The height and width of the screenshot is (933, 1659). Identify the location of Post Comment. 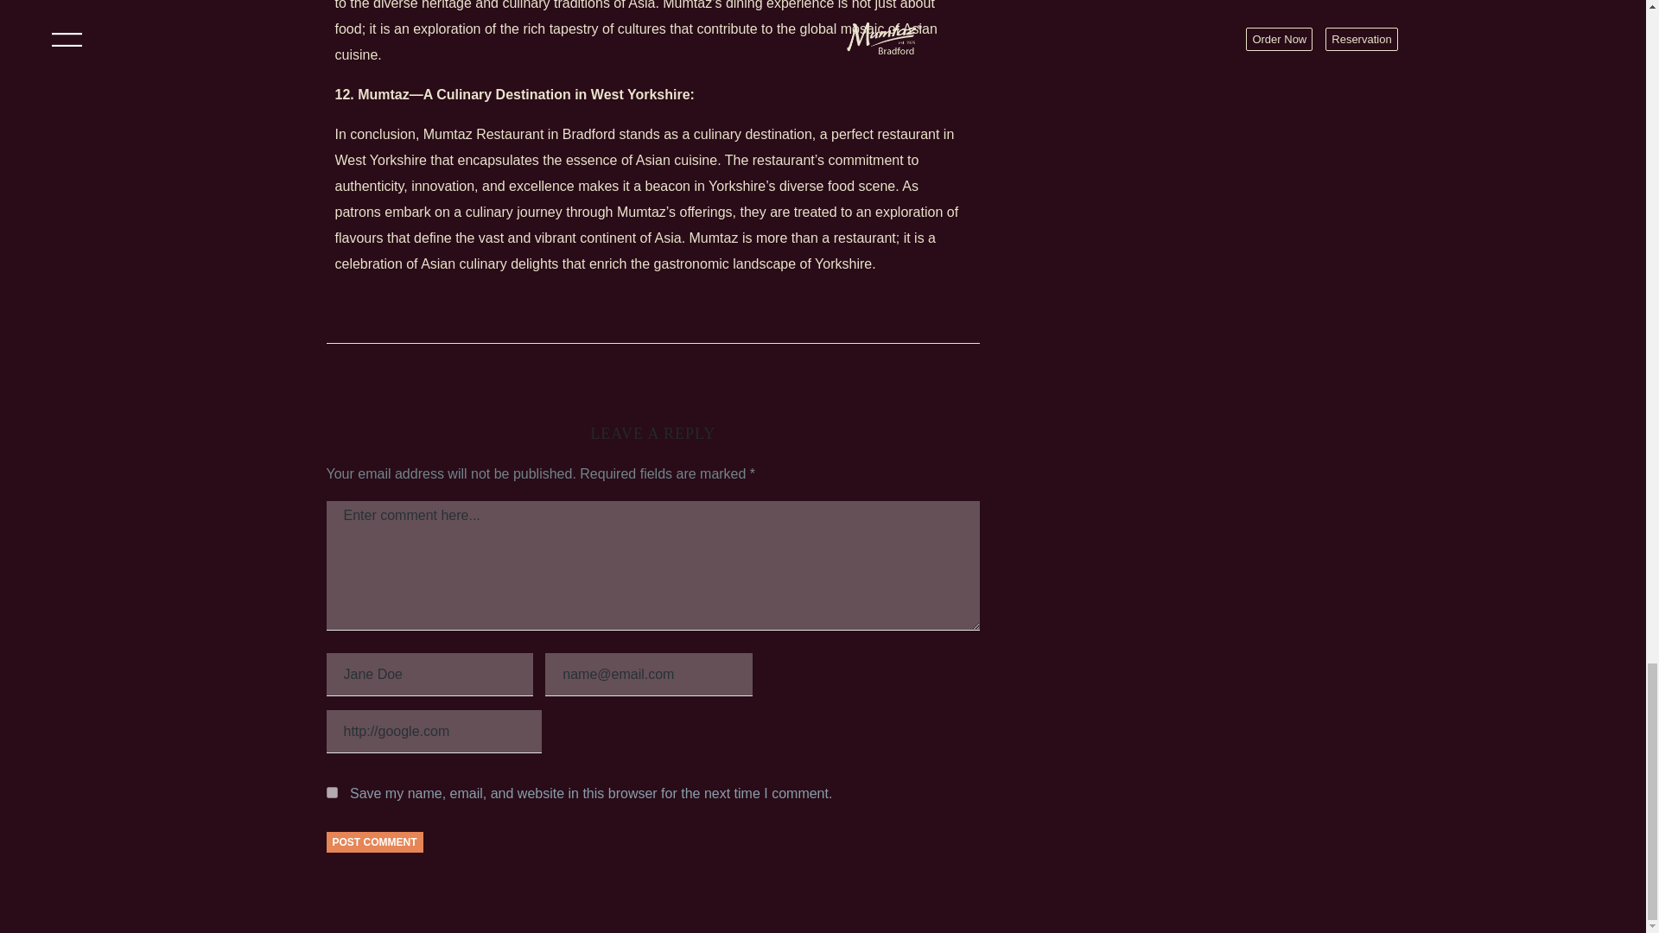
(375, 842).